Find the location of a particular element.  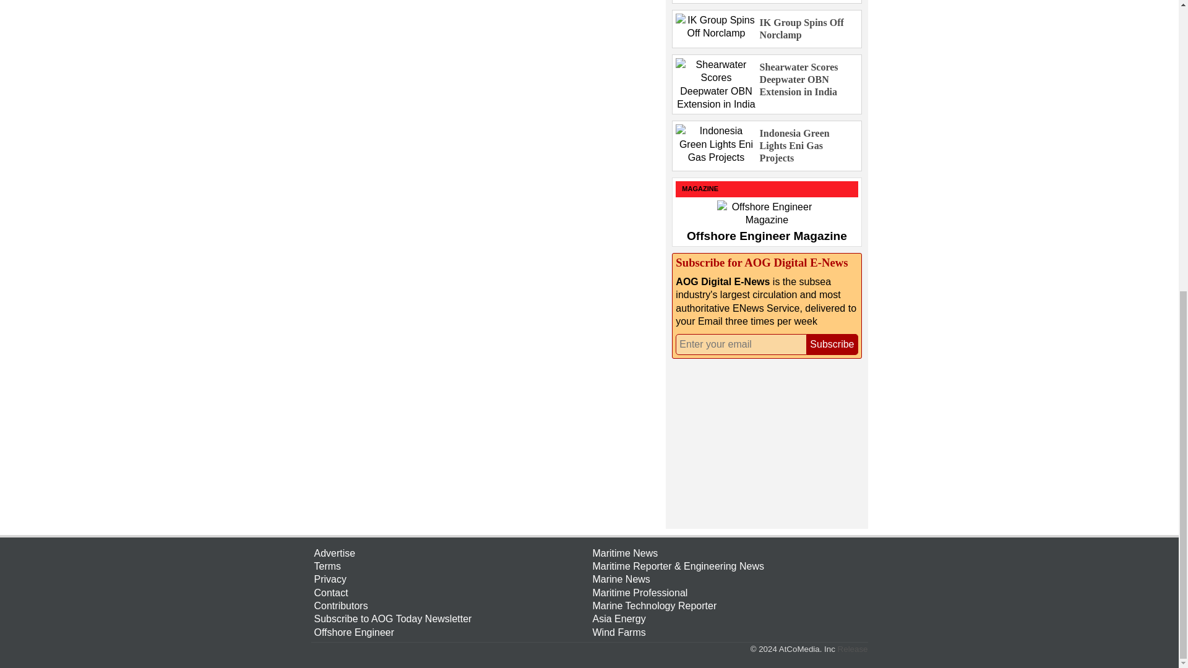

Contact Asian Oil and Gas team is located at coordinates (450, 593).